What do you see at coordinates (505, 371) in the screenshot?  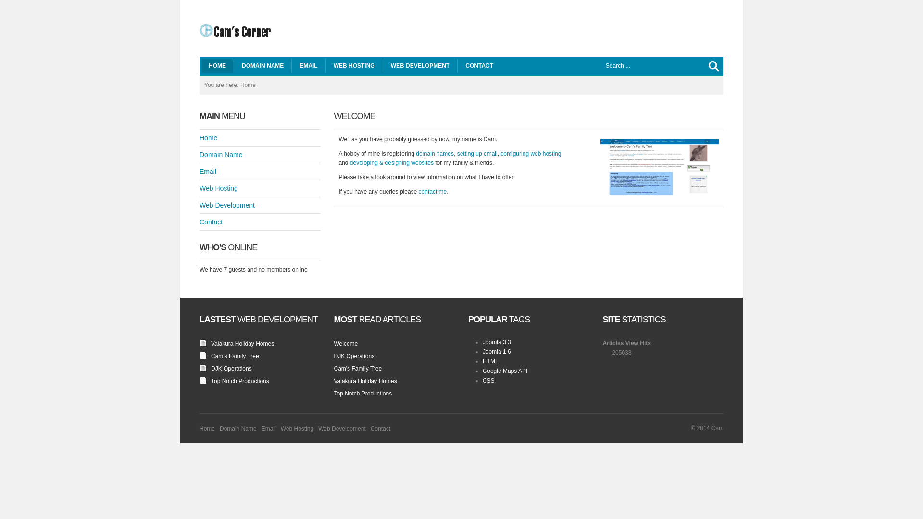 I see `Google Maps API` at bounding box center [505, 371].